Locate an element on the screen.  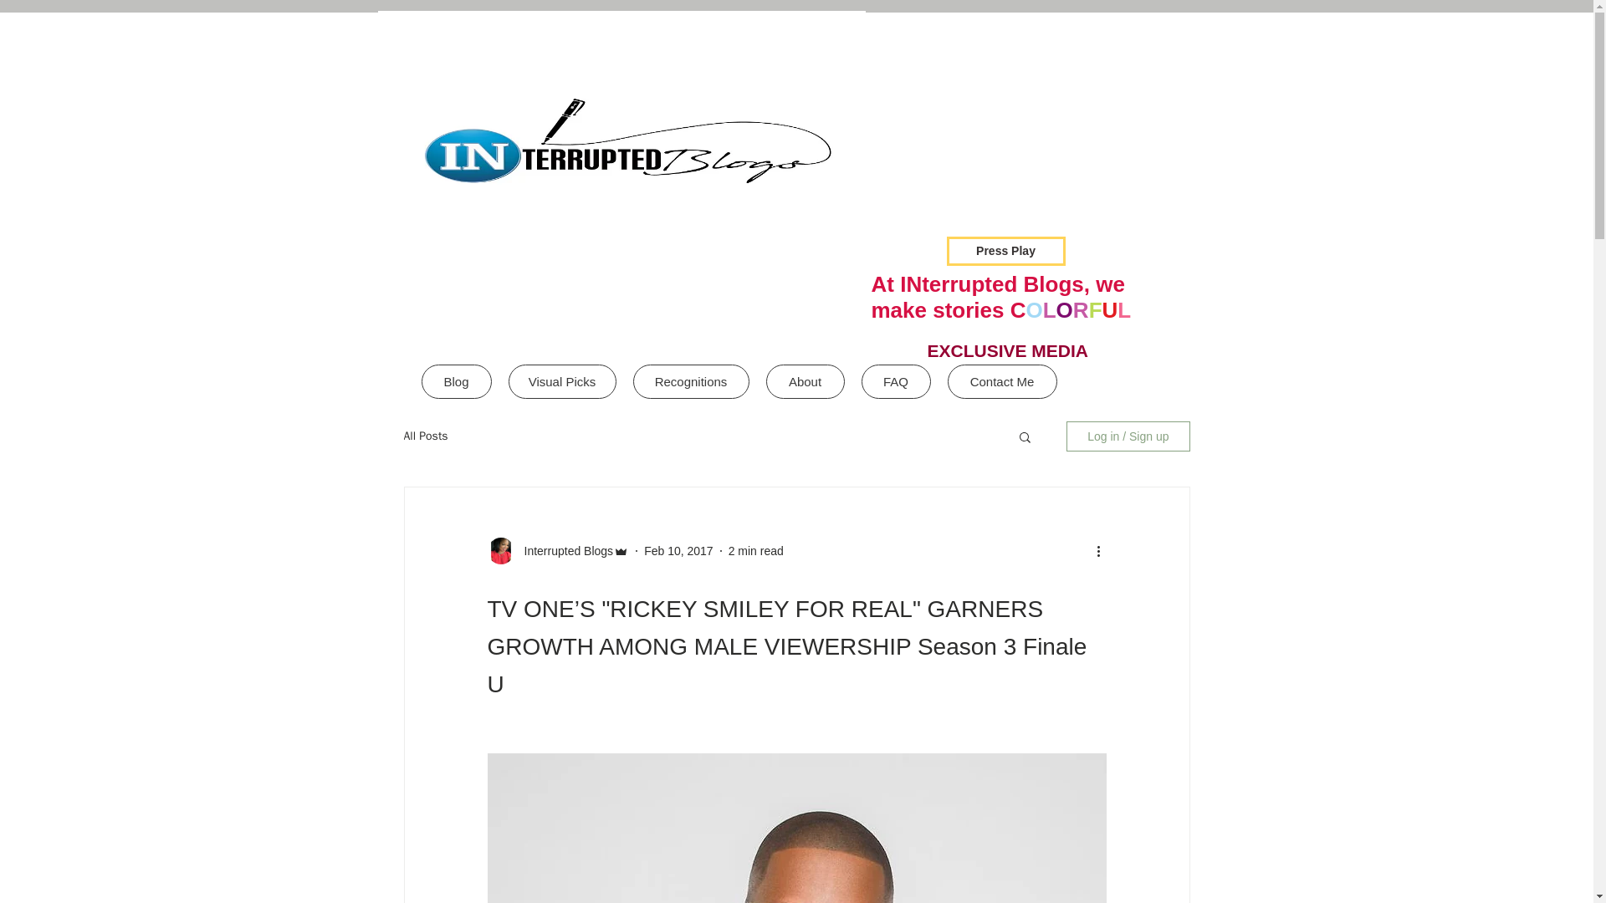
2 min read is located at coordinates (756, 550).